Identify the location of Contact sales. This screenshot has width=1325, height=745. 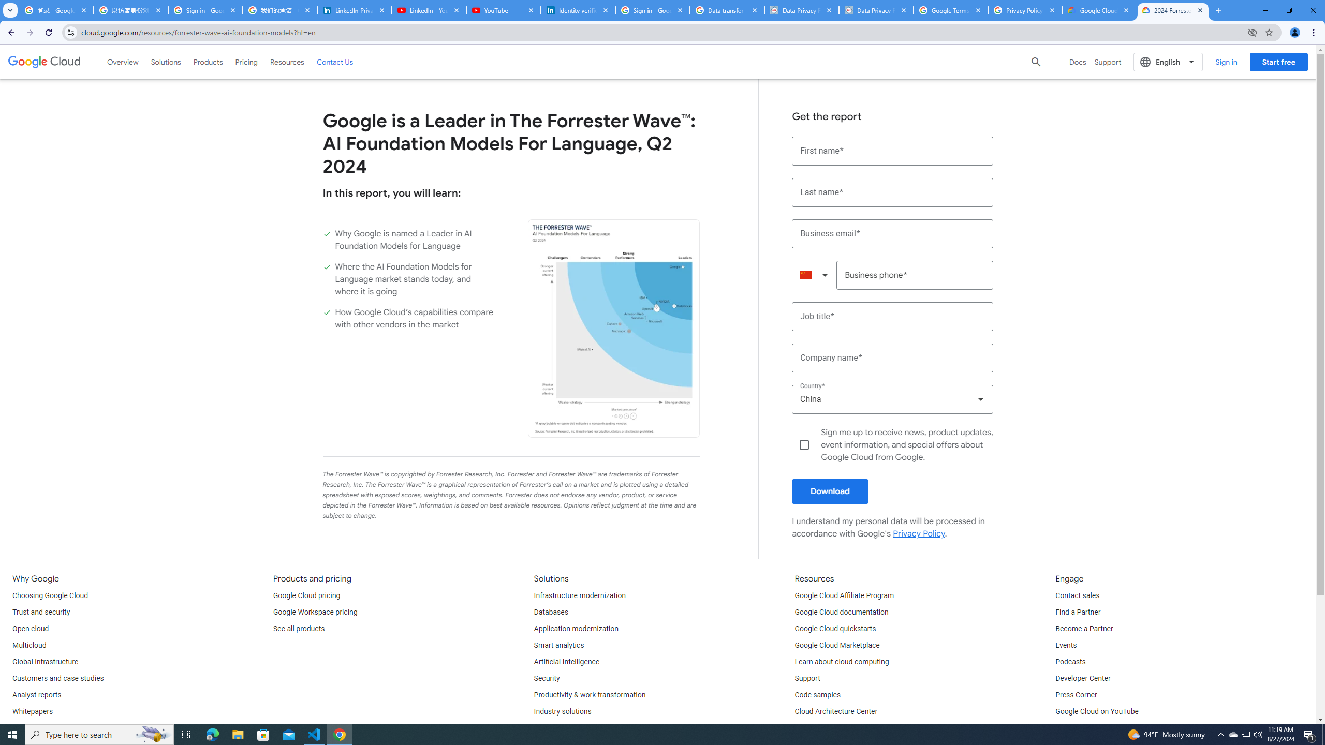
(1077, 596).